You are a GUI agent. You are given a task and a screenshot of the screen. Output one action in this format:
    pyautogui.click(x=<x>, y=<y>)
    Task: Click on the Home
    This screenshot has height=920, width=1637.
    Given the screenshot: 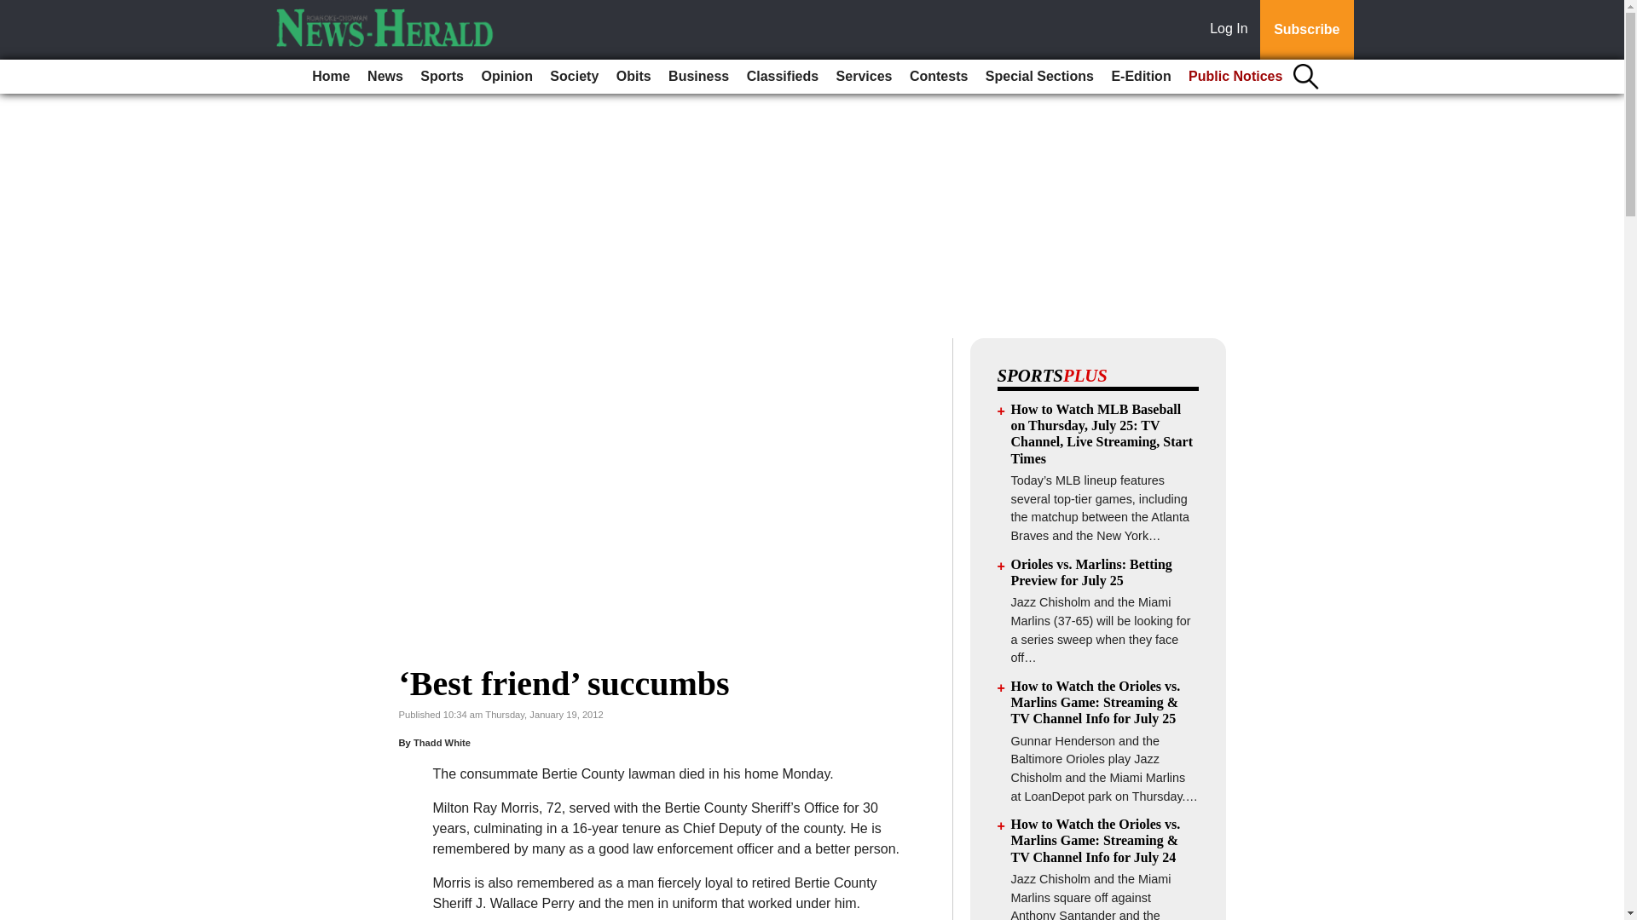 What is the action you would take?
    pyautogui.click(x=331, y=77)
    